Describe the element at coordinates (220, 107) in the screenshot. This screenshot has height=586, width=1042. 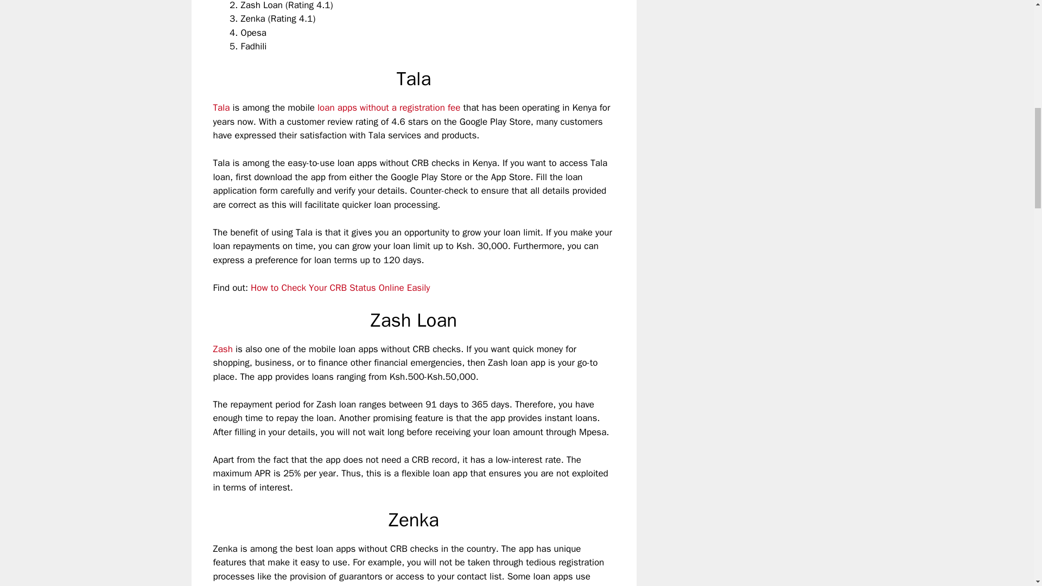
I see `Tala` at that location.